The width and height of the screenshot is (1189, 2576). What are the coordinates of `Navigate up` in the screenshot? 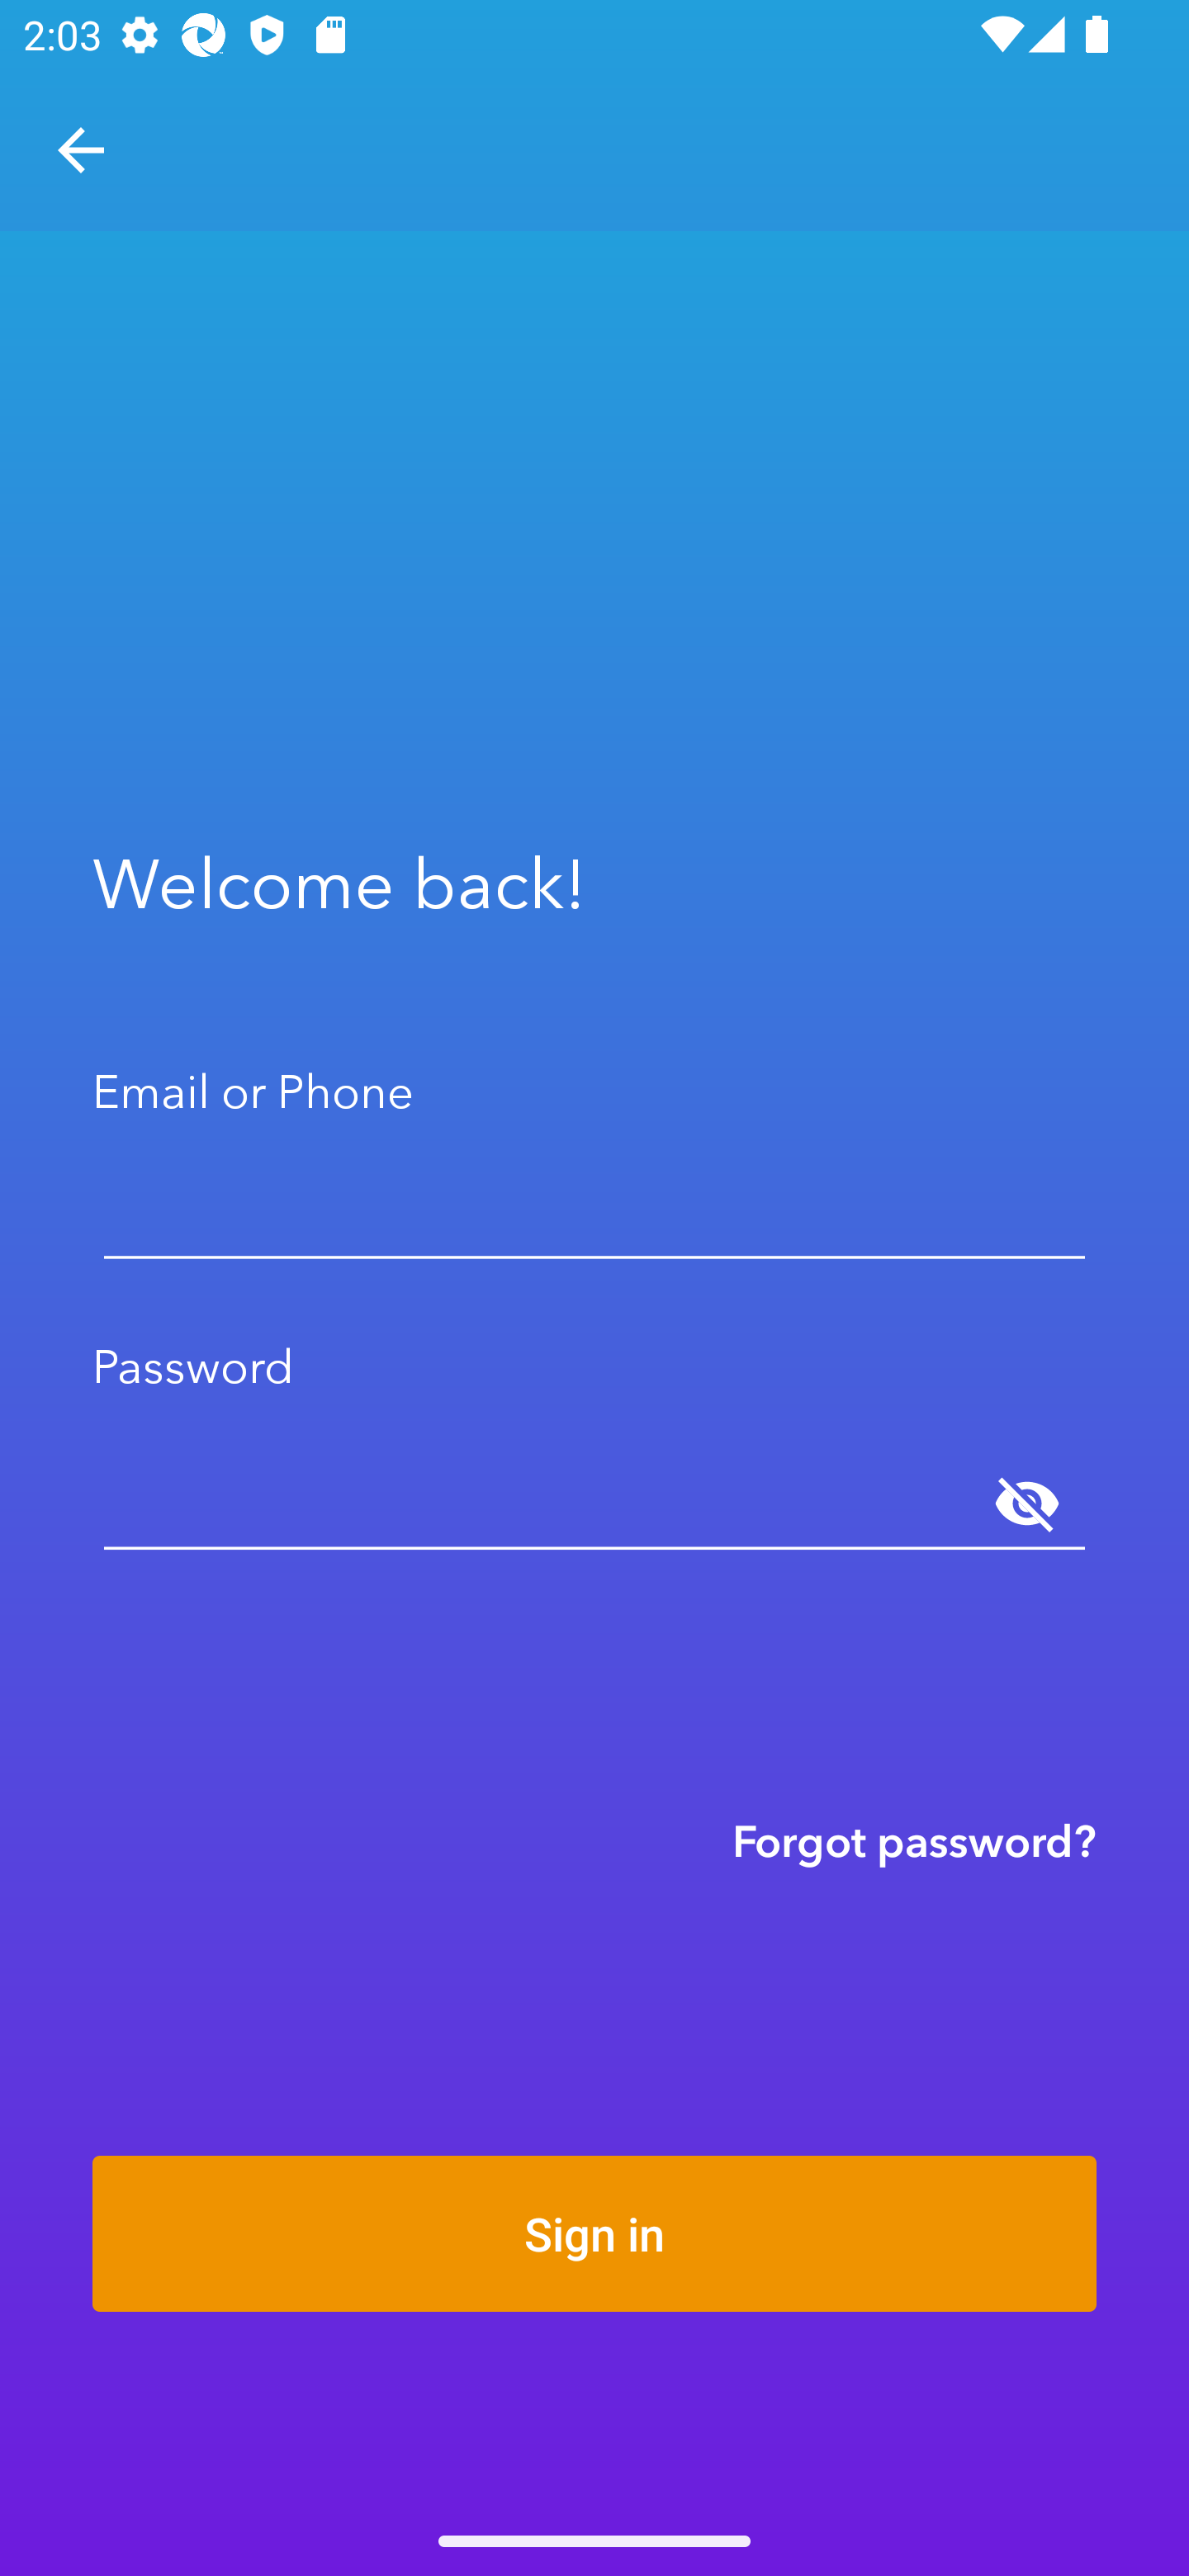 It's located at (81, 150).